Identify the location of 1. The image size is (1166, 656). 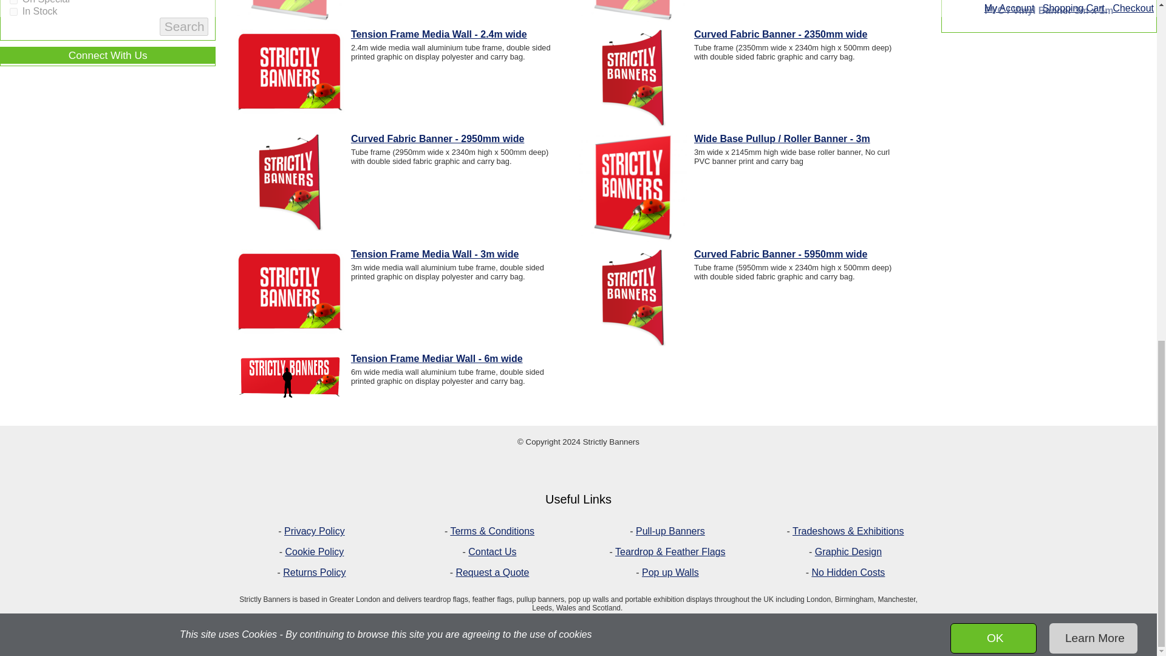
(13, 2).